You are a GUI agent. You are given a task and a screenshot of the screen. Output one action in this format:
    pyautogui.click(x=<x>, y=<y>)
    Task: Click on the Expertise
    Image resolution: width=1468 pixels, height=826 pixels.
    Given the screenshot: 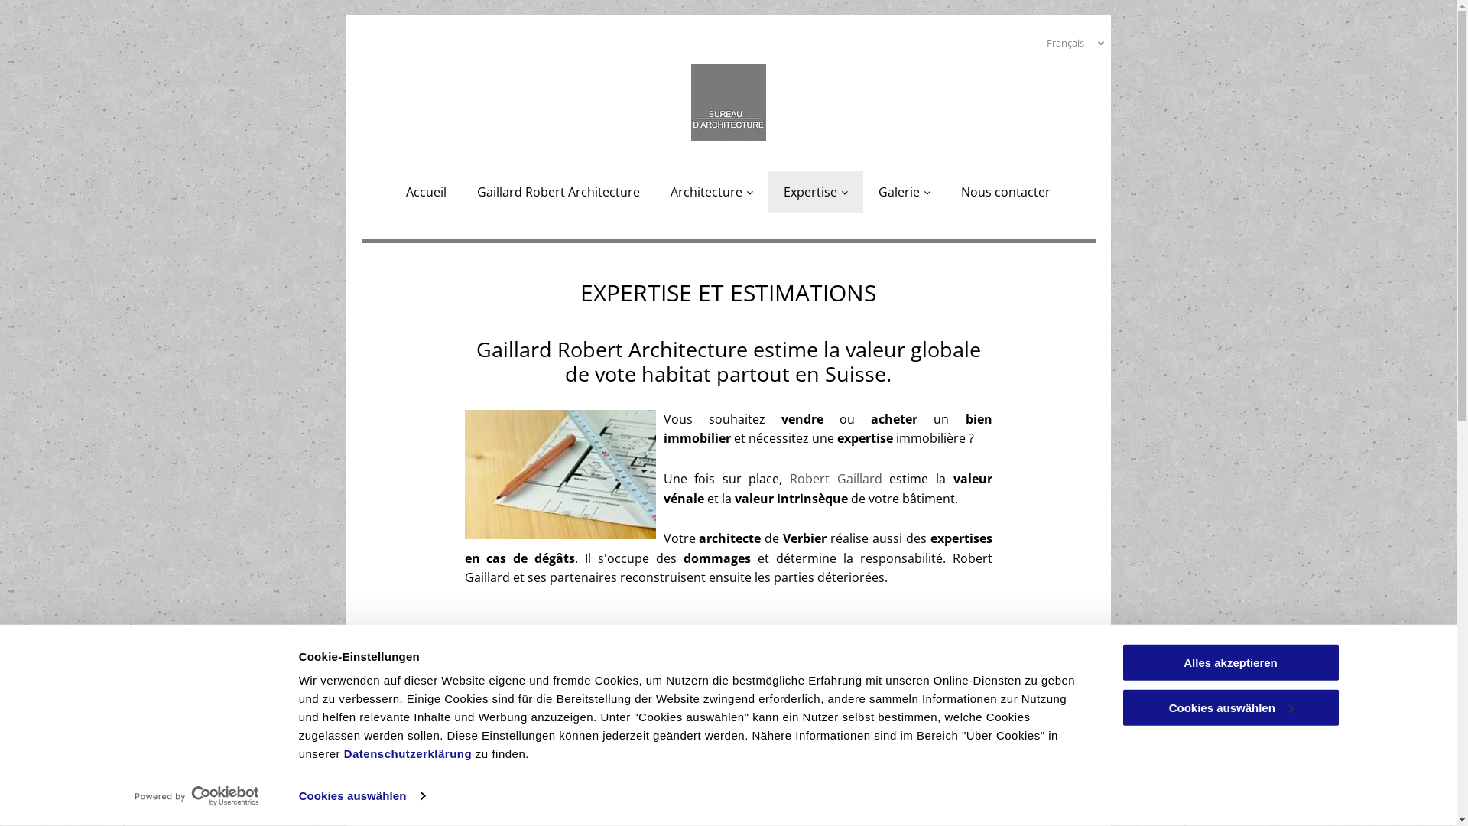 What is the action you would take?
    pyautogui.click(x=816, y=192)
    